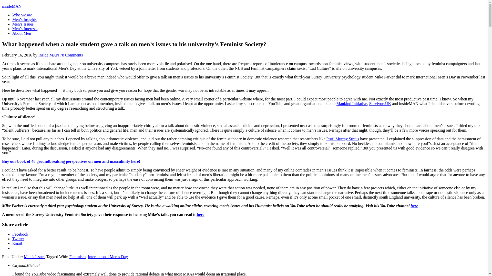 Image resolution: width=492 pixels, height=276 pixels. Describe the element at coordinates (22, 15) in the screenshot. I see `Who we are` at that location.